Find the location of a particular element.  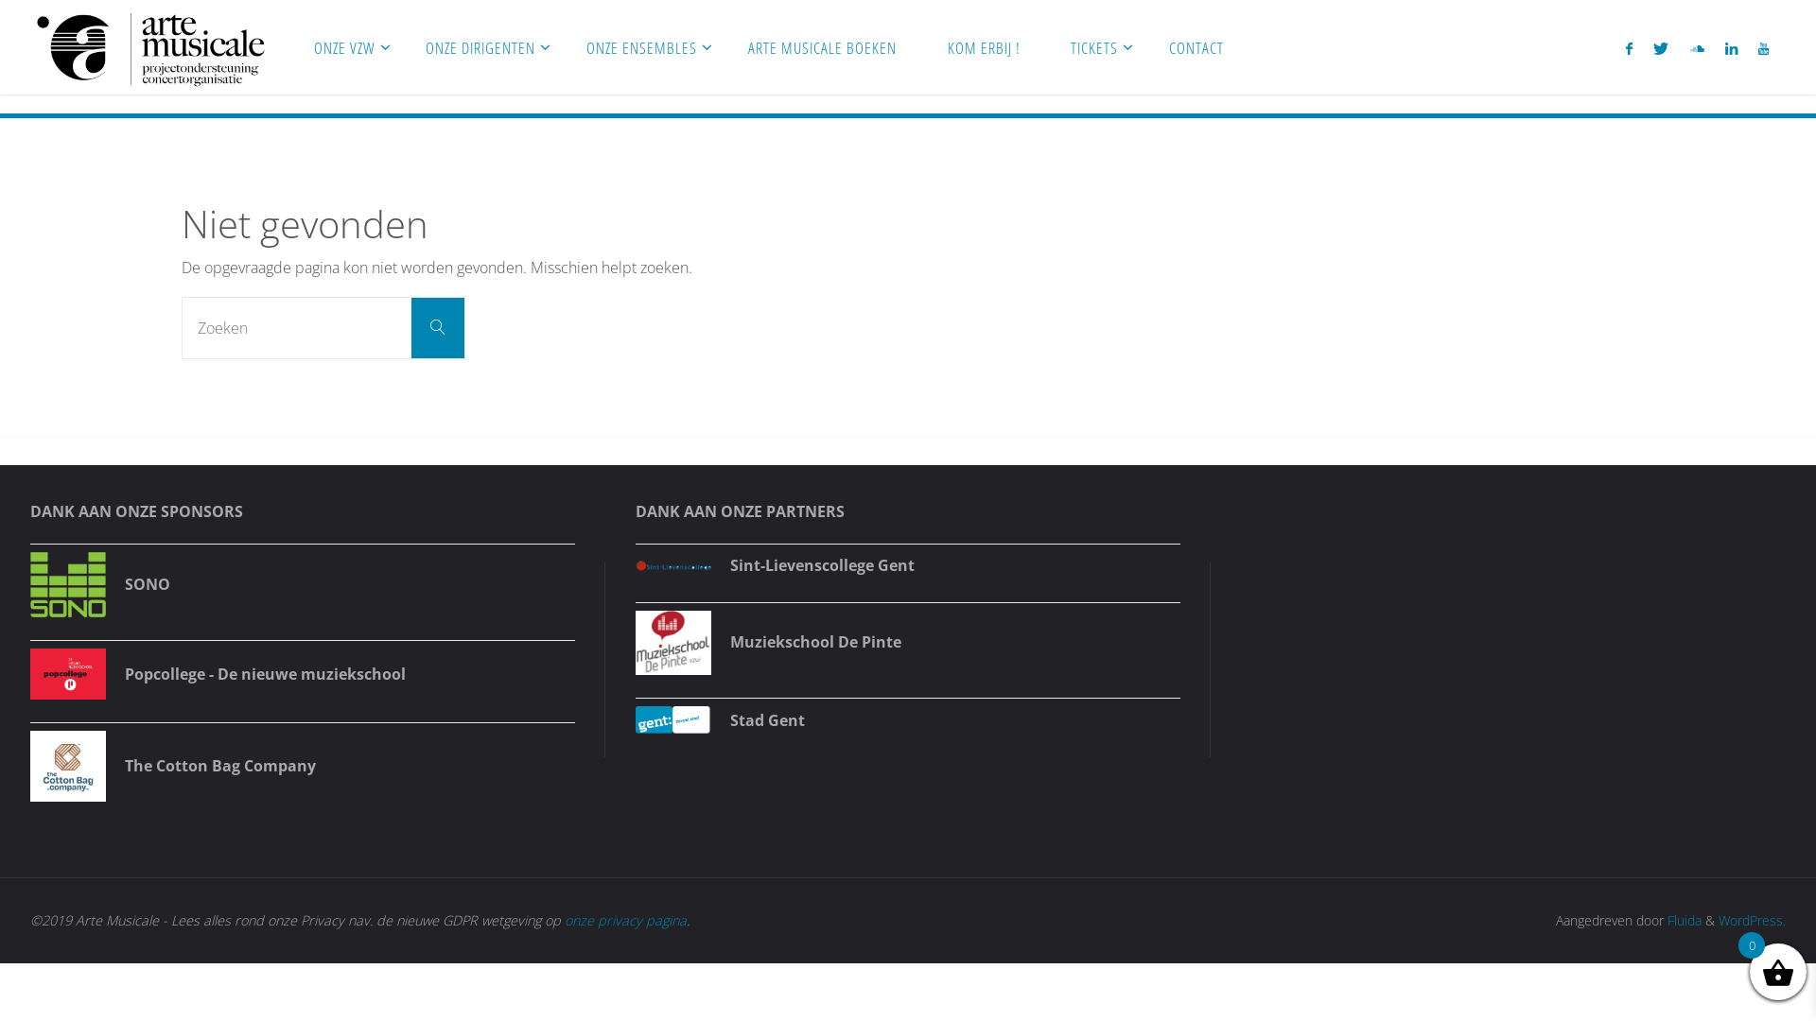

ONZE VZW is located at coordinates (344, 47).